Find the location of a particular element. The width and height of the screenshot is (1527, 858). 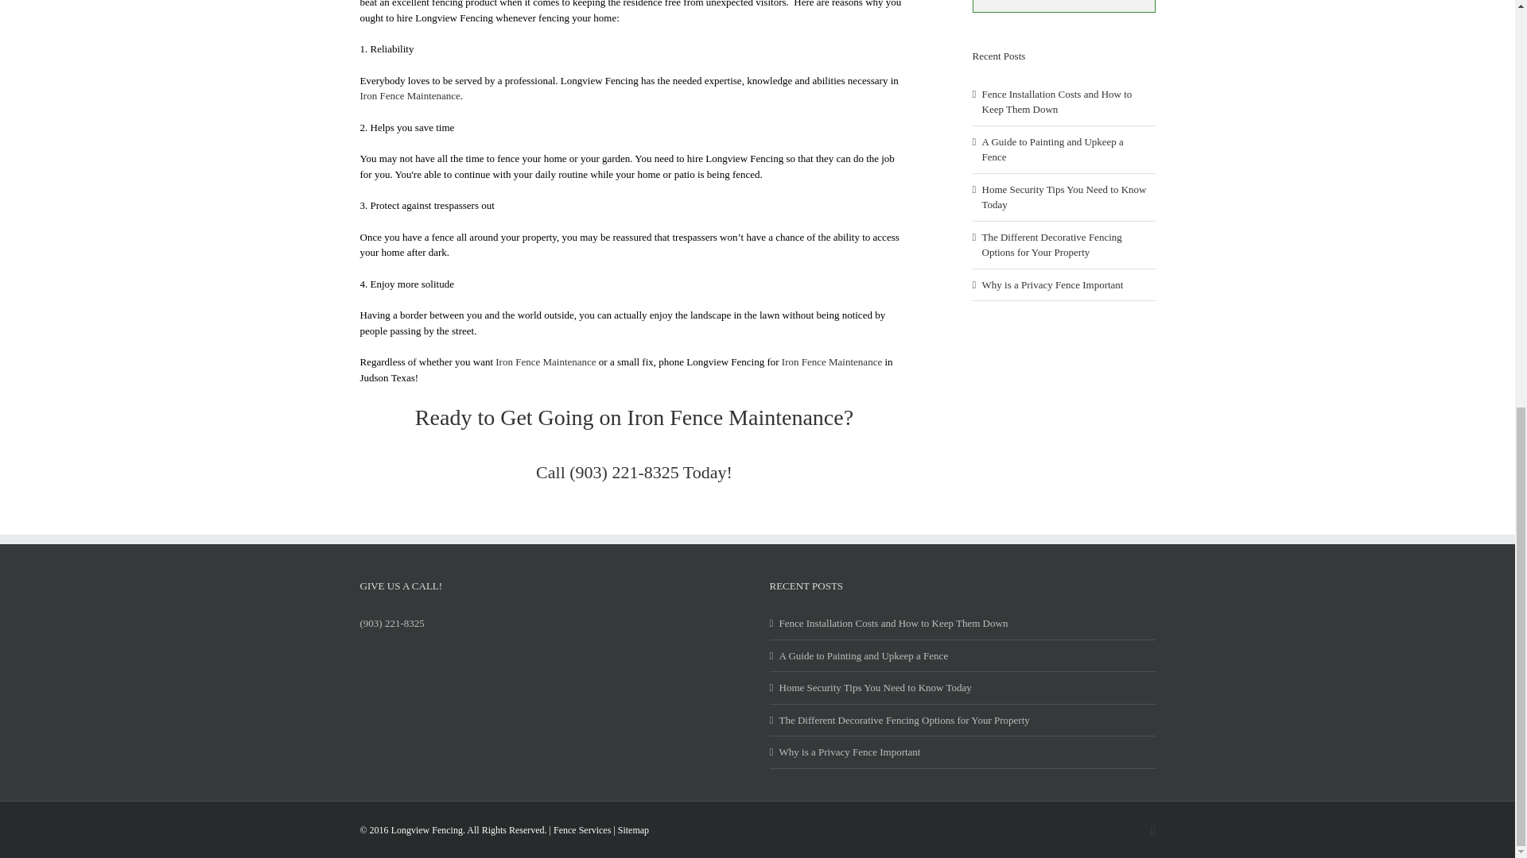

Fence Installation Costs and How to Keep Them Down is located at coordinates (963, 623).